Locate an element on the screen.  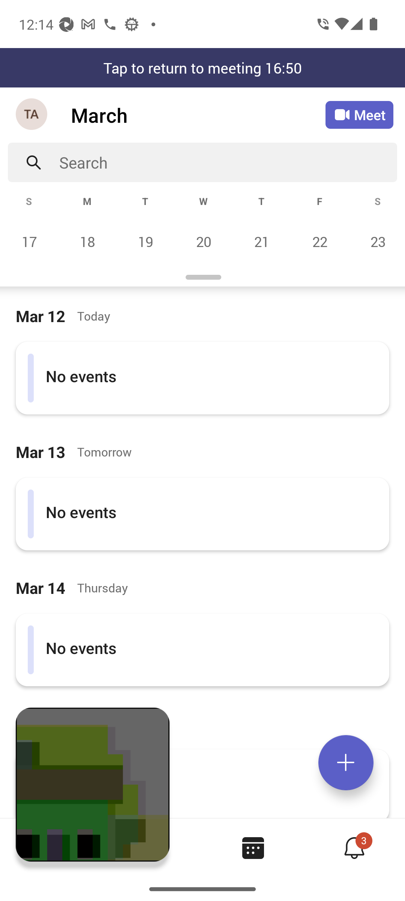
Calendar tab, 3 of 4 is located at coordinates (253, 848).